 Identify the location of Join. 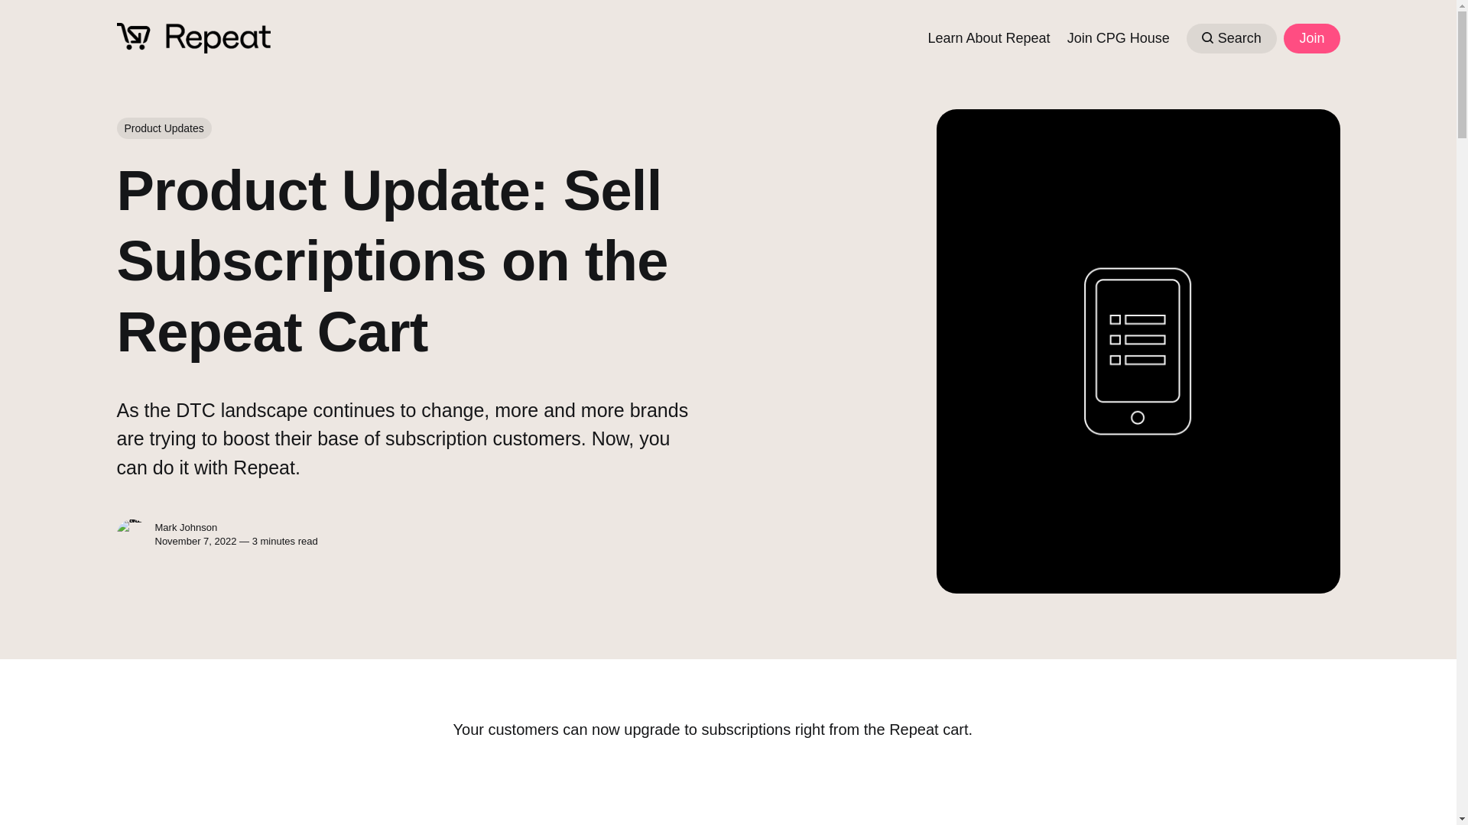
(1310, 38).